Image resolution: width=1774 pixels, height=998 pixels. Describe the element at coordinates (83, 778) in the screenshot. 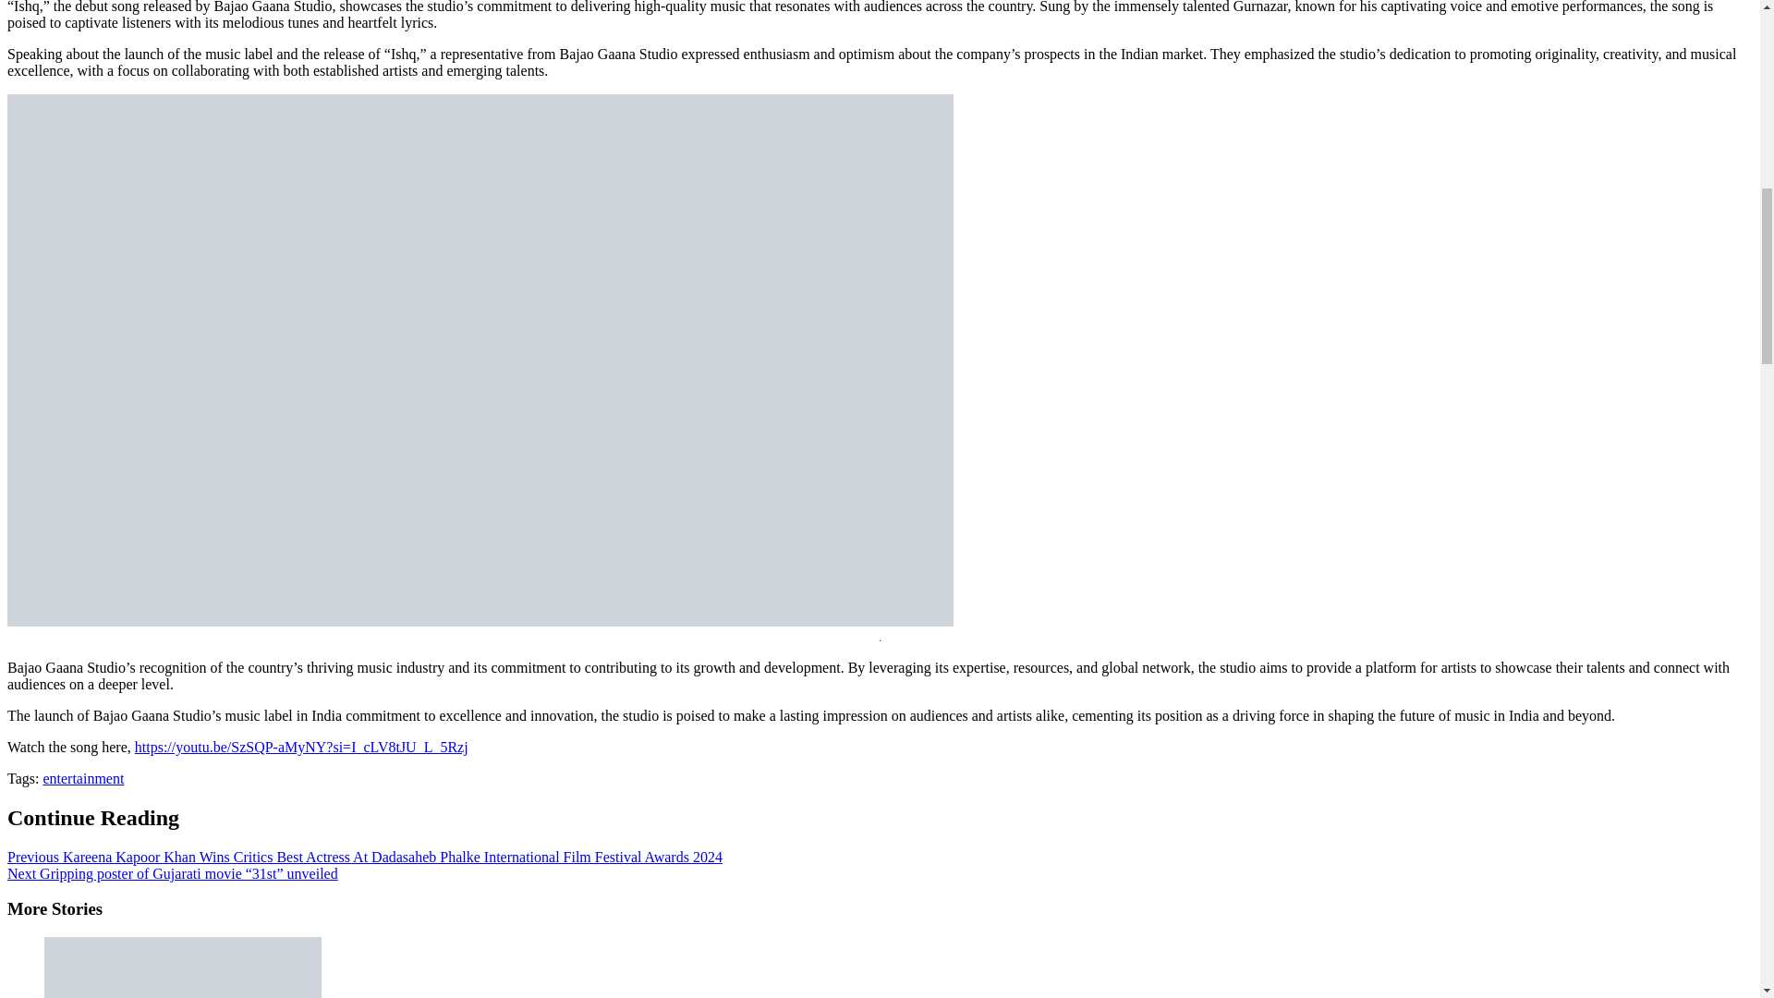

I see `entertainment` at that location.